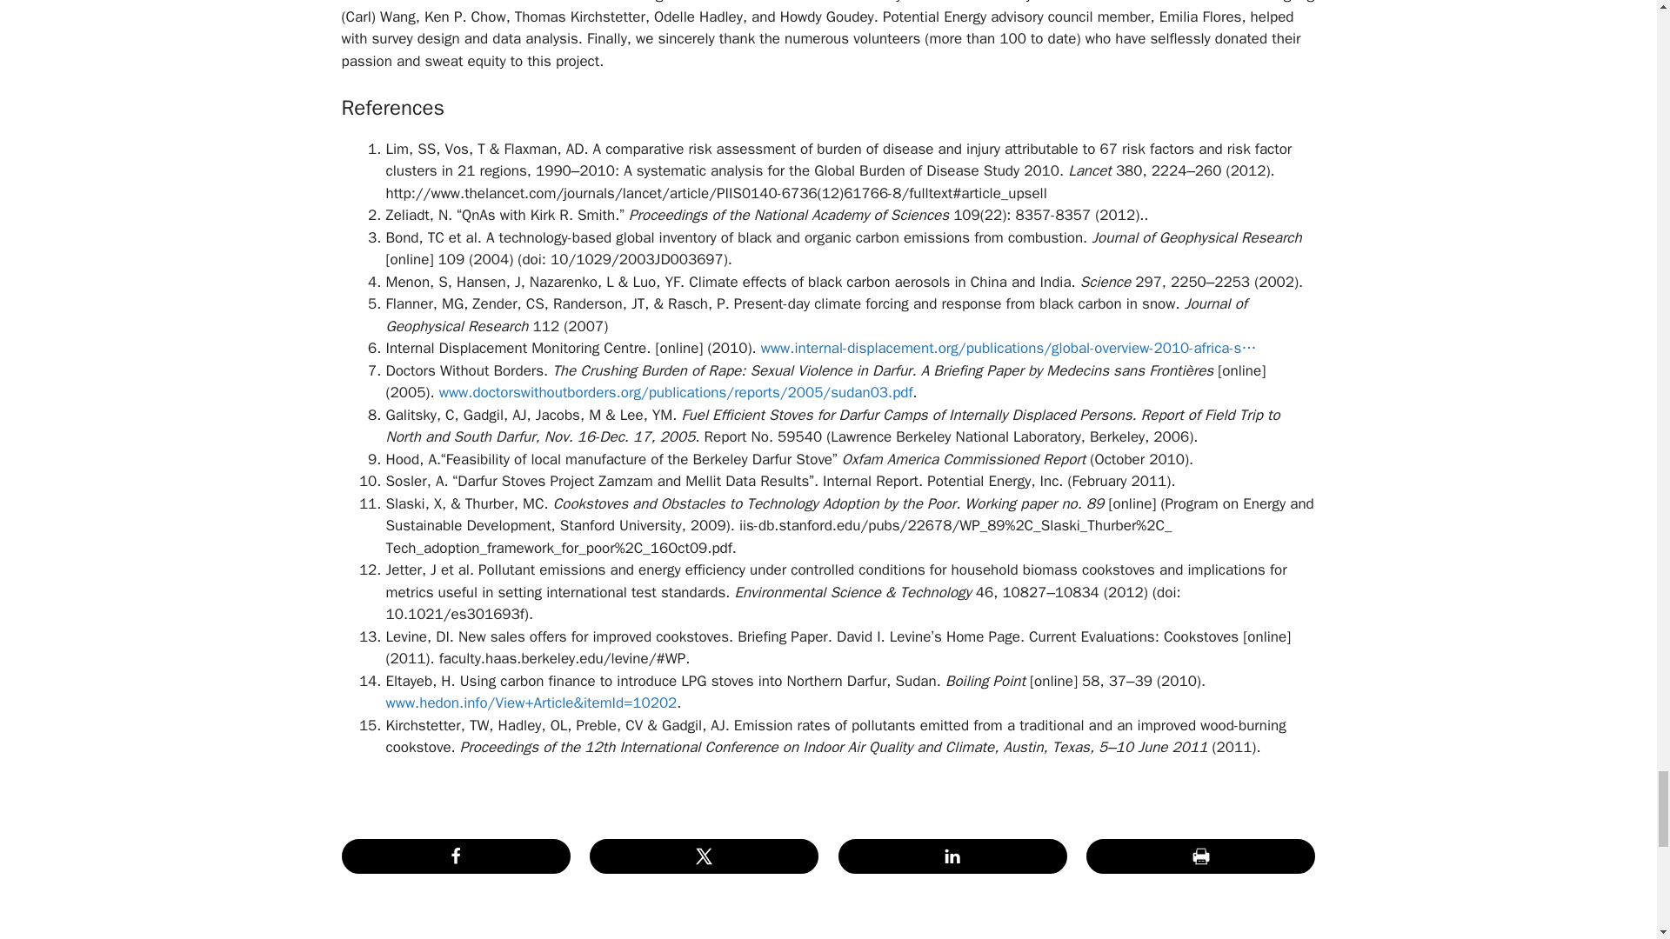 Image resolution: width=1670 pixels, height=939 pixels. What do you see at coordinates (1200, 856) in the screenshot?
I see `Print this webpage` at bounding box center [1200, 856].